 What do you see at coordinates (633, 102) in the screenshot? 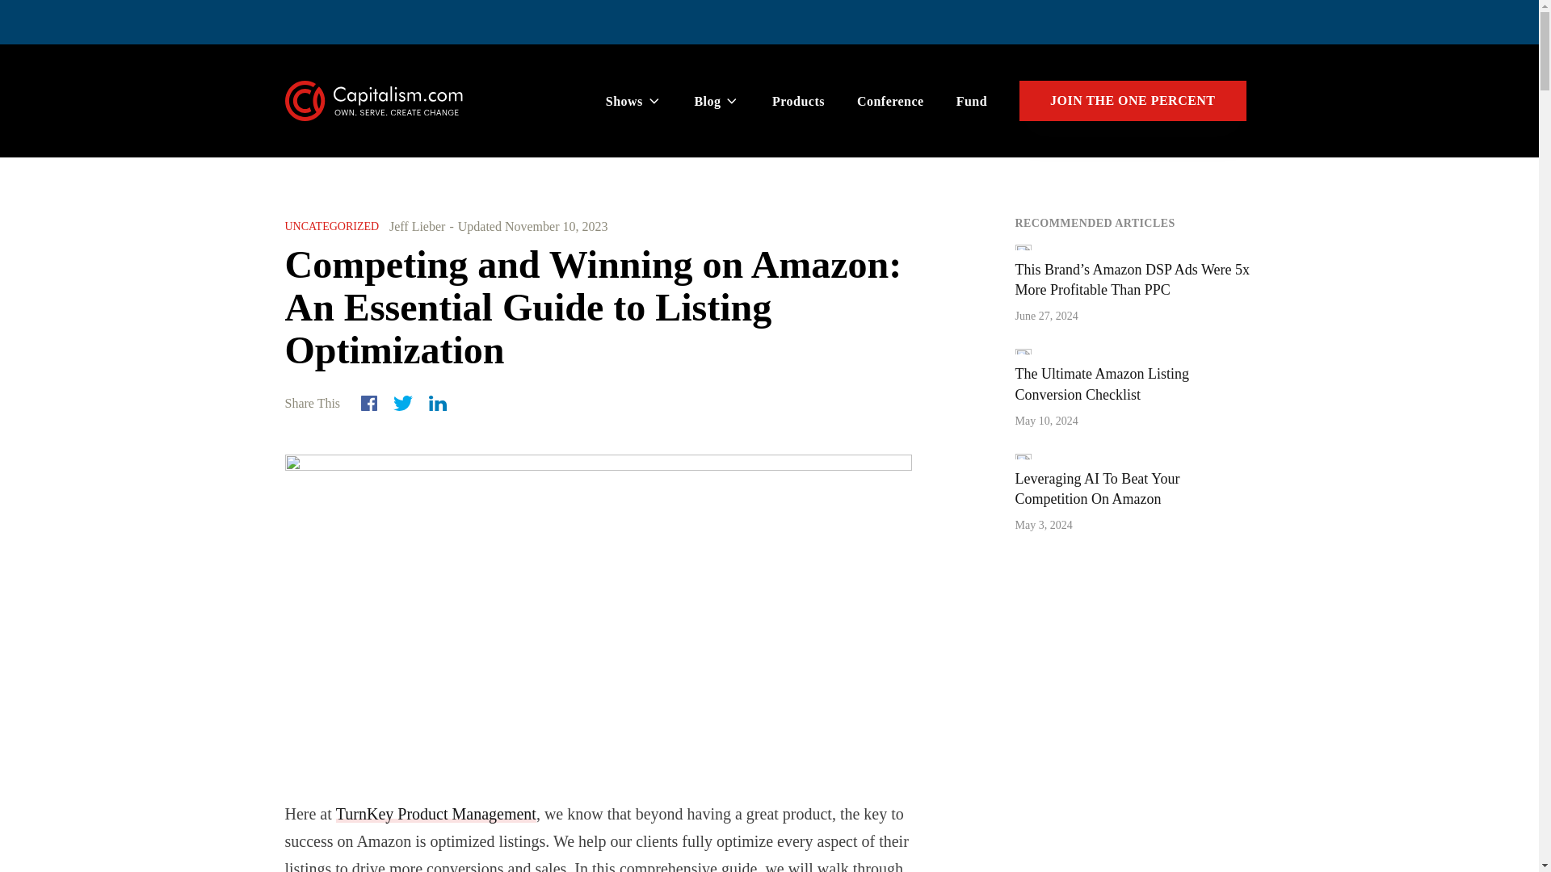
I see `Shows` at bounding box center [633, 102].